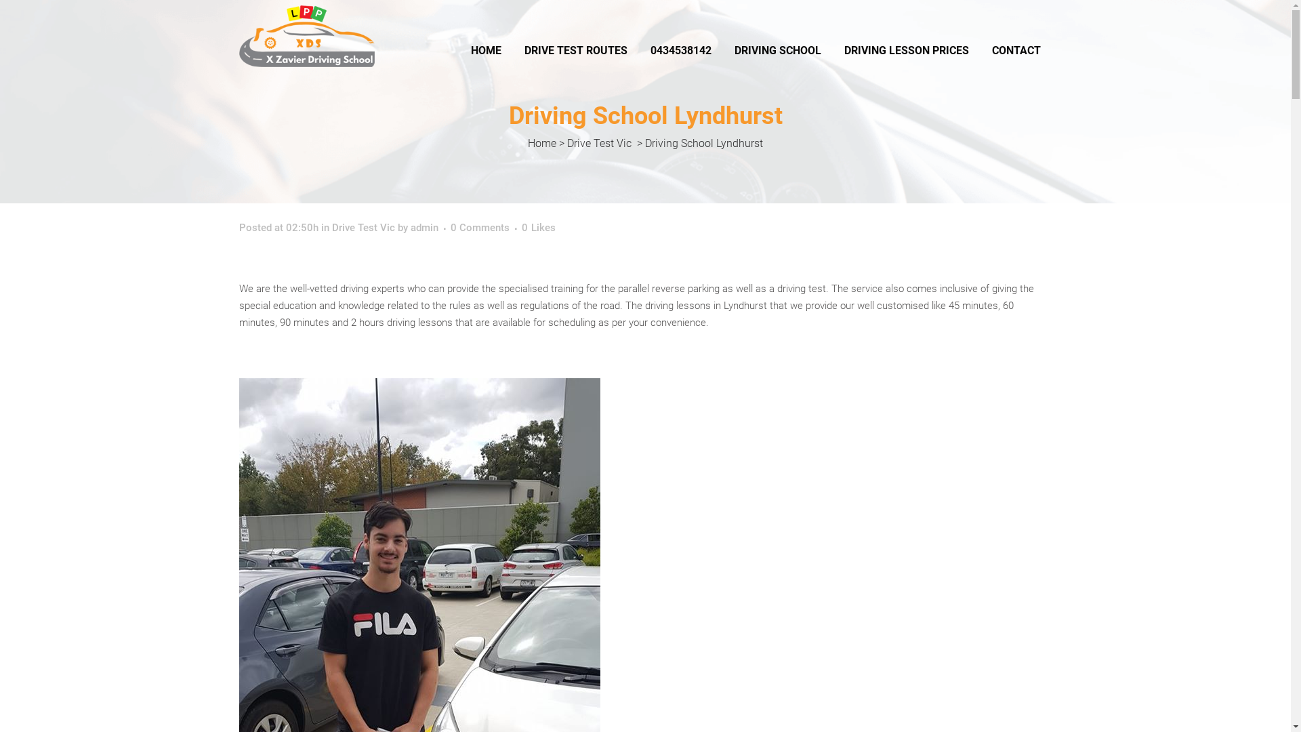 The image size is (1301, 732). I want to click on Home, so click(542, 144).